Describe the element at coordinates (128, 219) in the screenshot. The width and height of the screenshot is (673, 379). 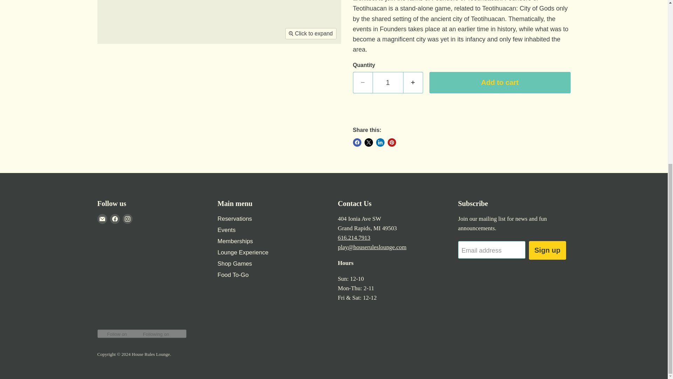
I see `Instagram` at that location.